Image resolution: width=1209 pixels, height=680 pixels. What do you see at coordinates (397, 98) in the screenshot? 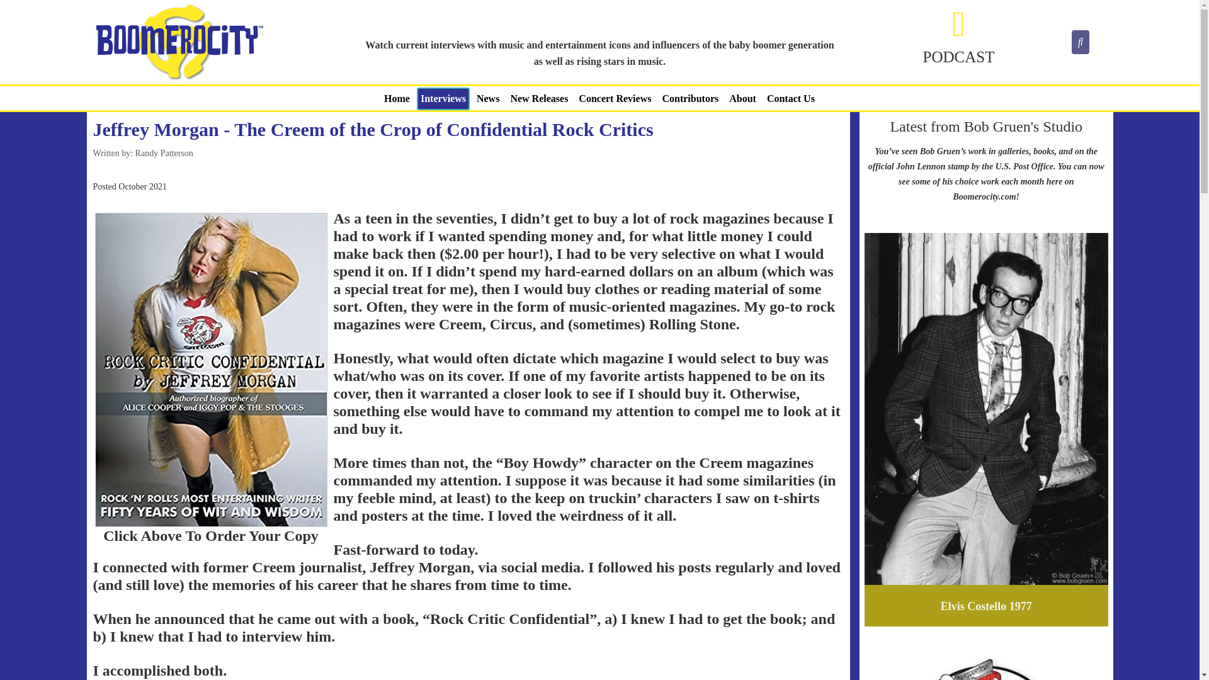
I see `Home` at bounding box center [397, 98].